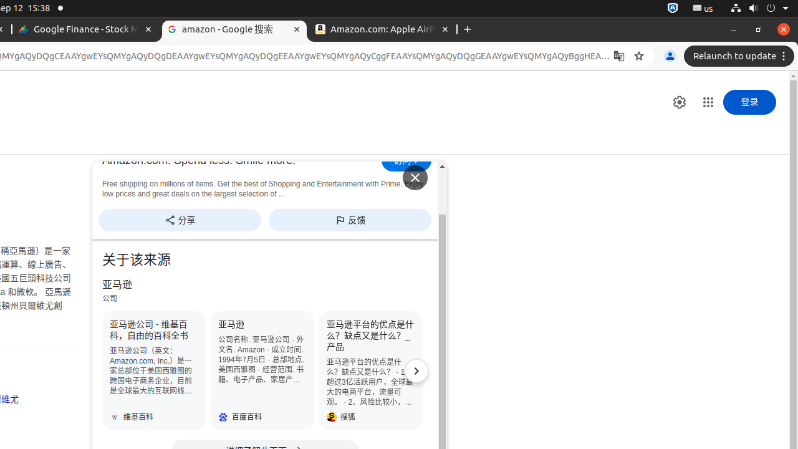 The height and width of the screenshot is (449, 798). I want to click on Amazon.com. Spend less. Smile more., so click(239, 160).